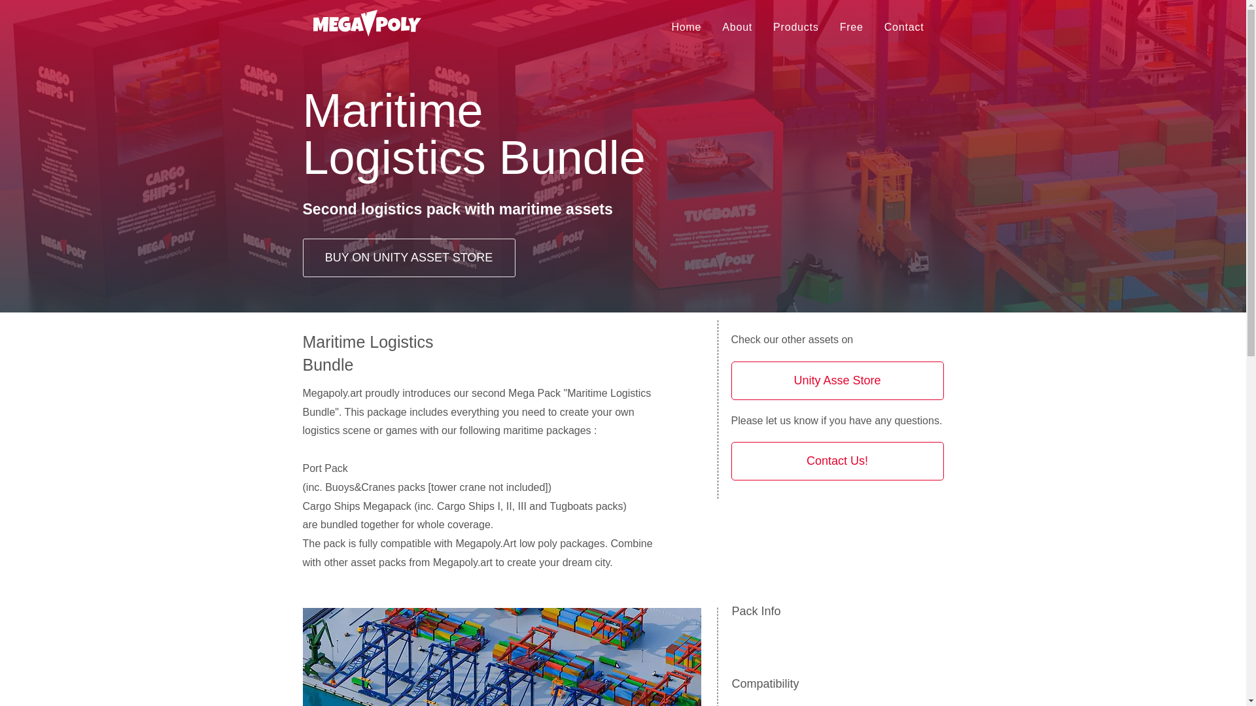 The height and width of the screenshot is (706, 1256). I want to click on Unity Asse Store, so click(686, 27).